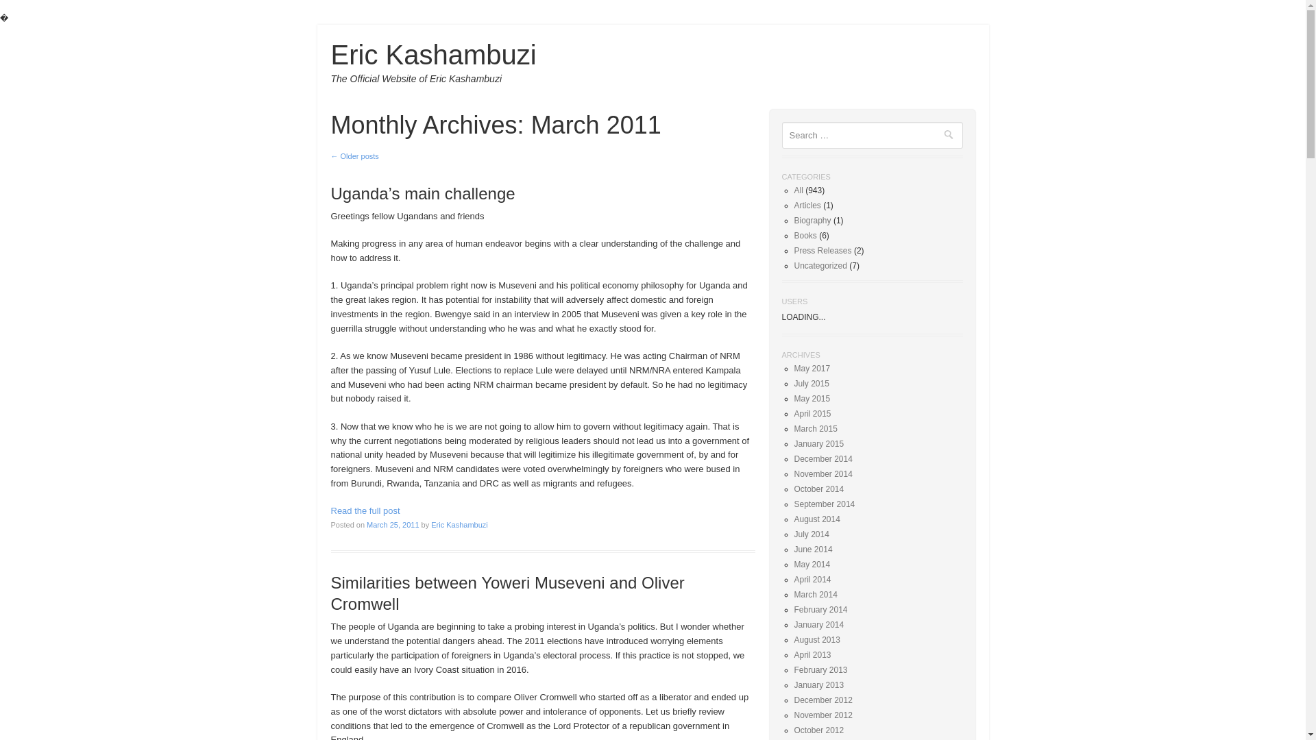 The width and height of the screenshot is (1316, 740). Describe the element at coordinates (392, 525) in the screenshot. I see `11:32 PM` at that location.